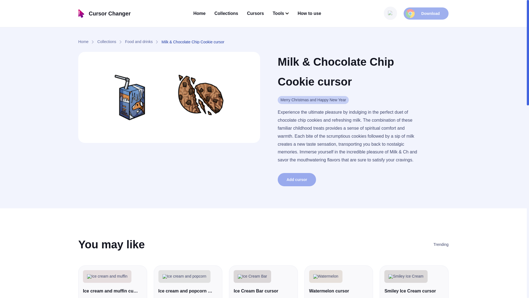 This screenshot has width=529, height=298. What do you see at coordinates (297, 180) in the screenshot?
I see `Add cursor` at bounding box center [297, 180].